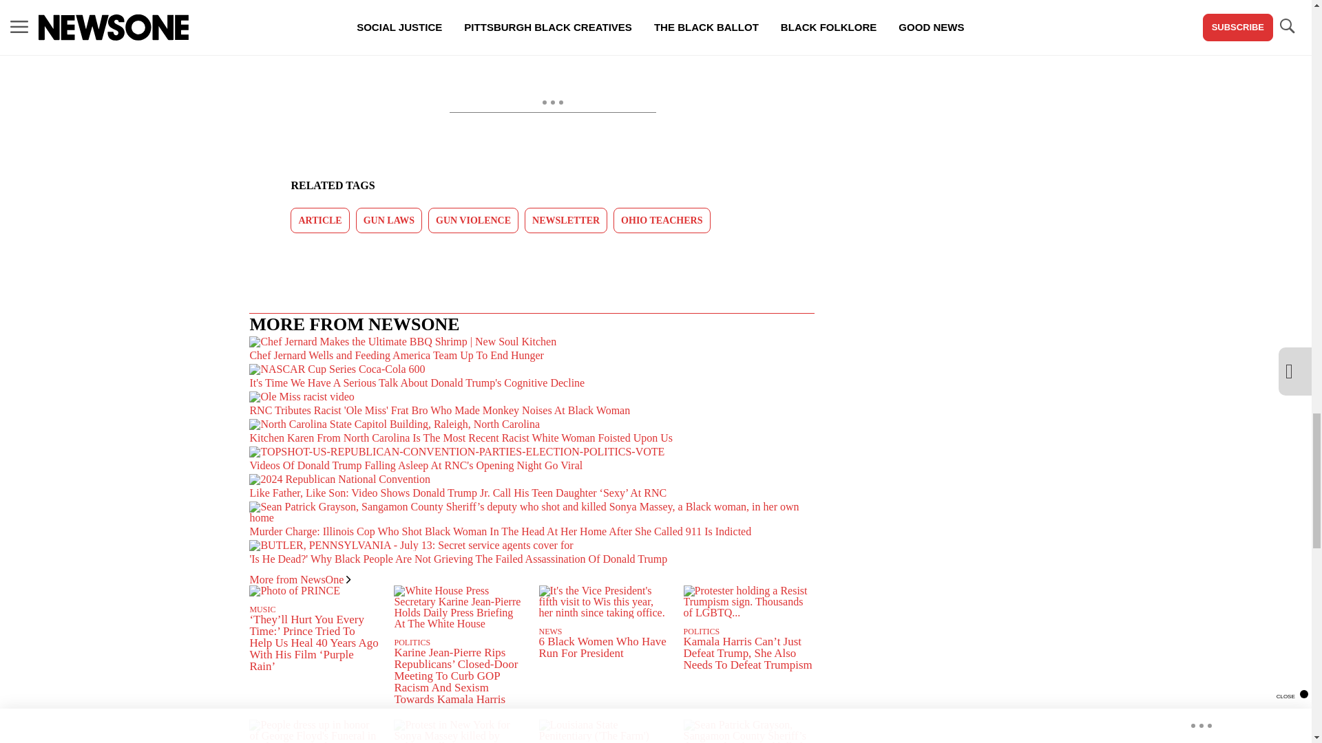  I want to click on GUN VIOLENCE, so click(473, 220).